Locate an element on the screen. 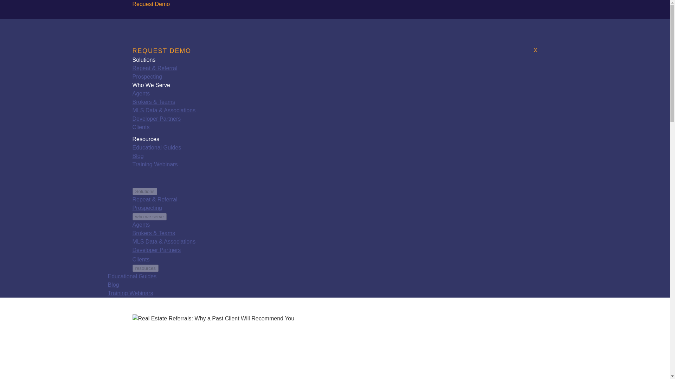 The height and width of the screenshot is (379, 675). Agents is located at coordinates (141, 93).